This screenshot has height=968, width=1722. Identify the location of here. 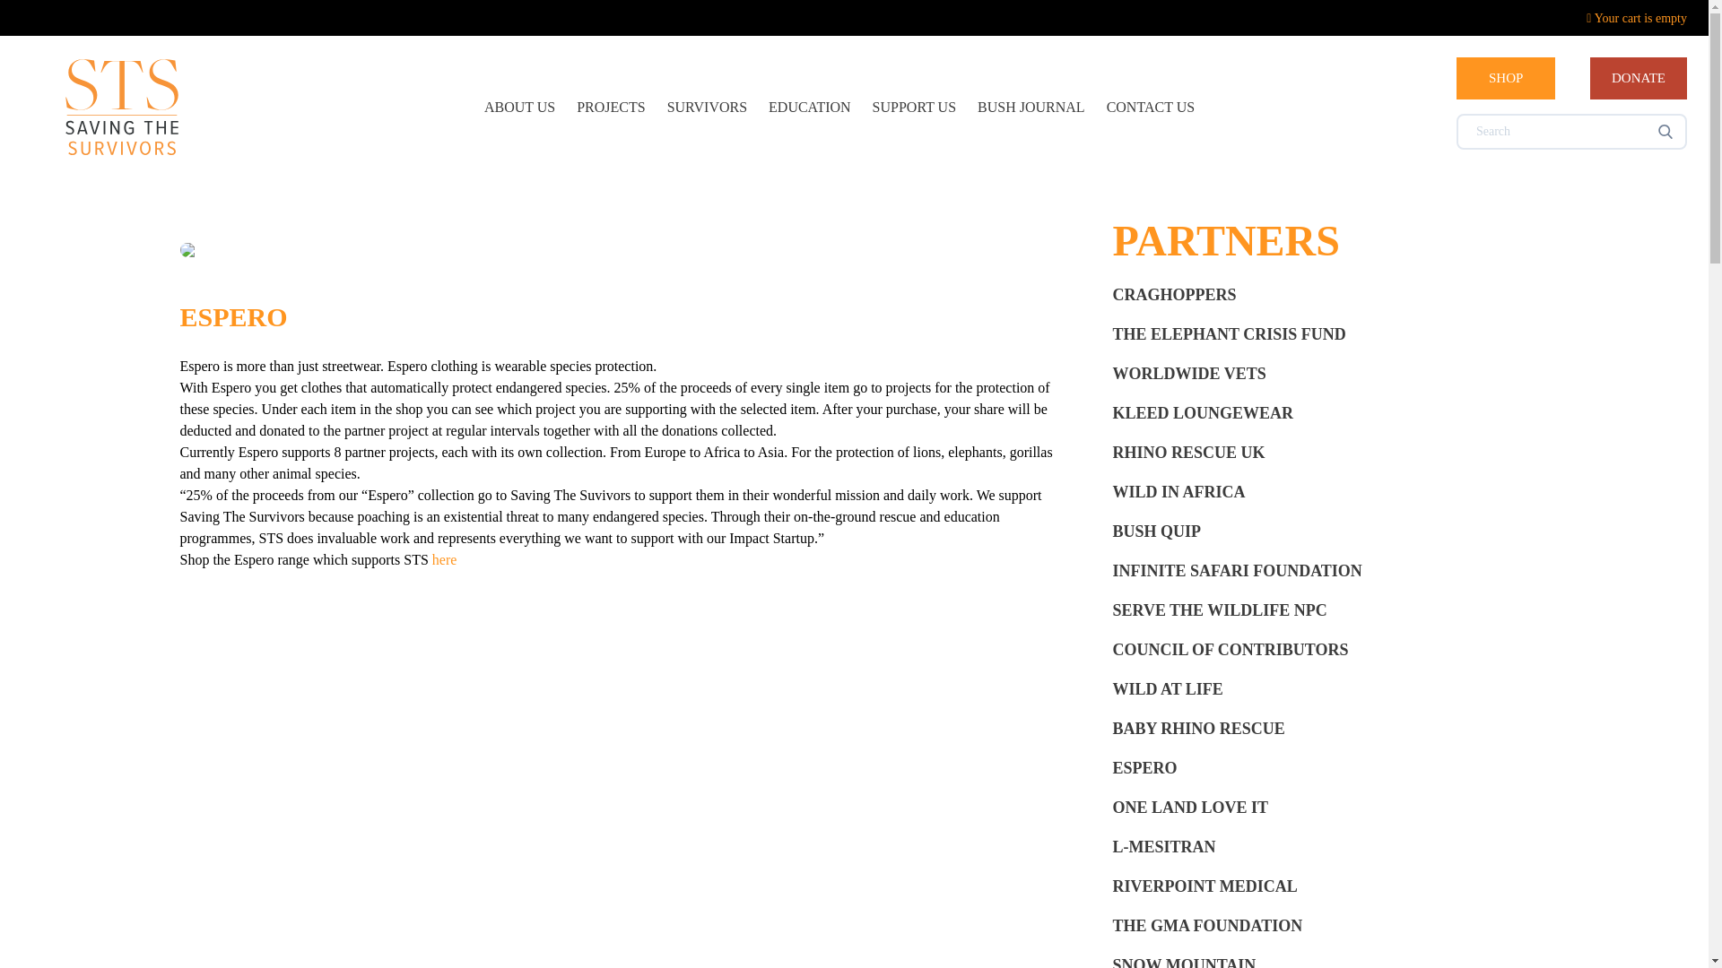
(445, 559).